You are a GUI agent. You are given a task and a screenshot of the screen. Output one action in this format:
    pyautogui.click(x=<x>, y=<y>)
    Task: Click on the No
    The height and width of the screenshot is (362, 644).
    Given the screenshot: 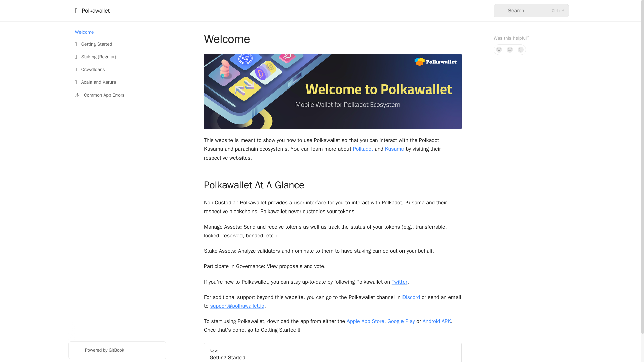 What is the action you would take?
    pyautogui.click(x=499, y=50)
    